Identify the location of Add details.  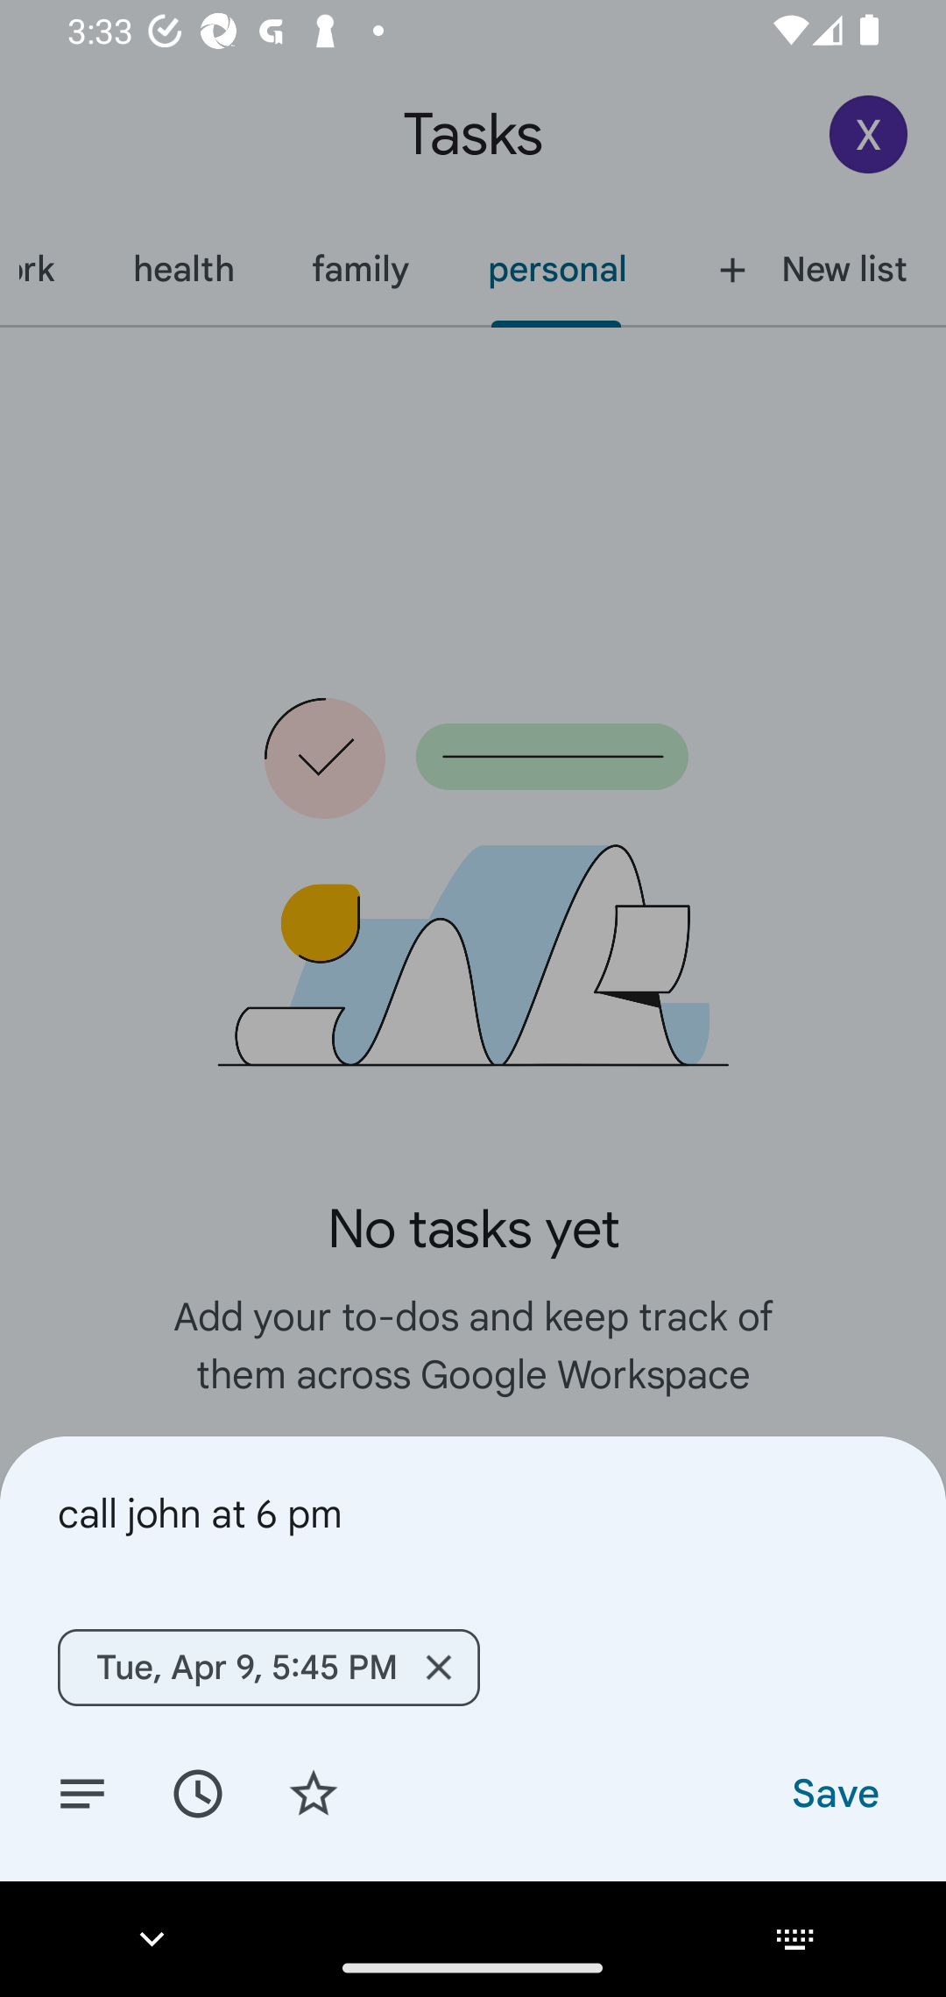
(82, 1792).